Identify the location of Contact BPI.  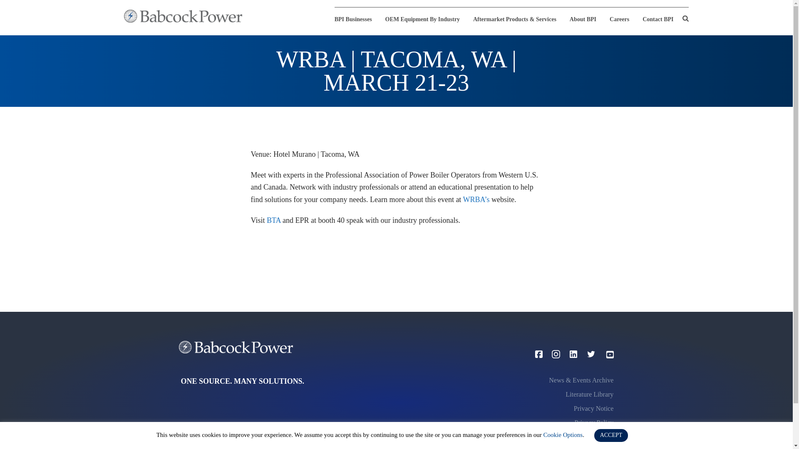
(658, 19).